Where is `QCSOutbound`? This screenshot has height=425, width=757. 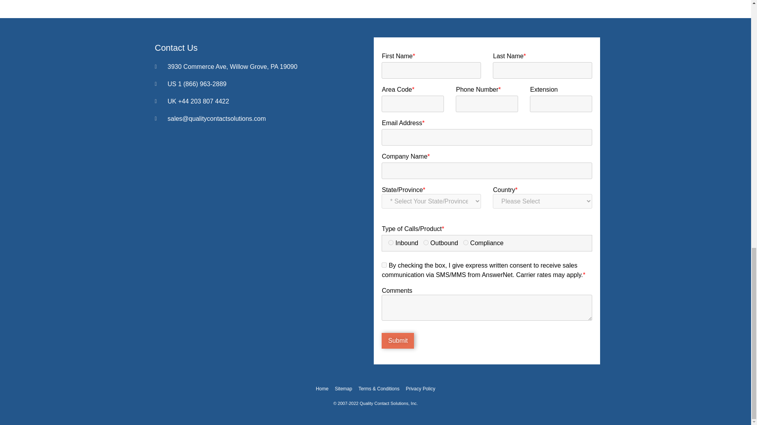 QCSOutbound is located at coordinates (426, 242).